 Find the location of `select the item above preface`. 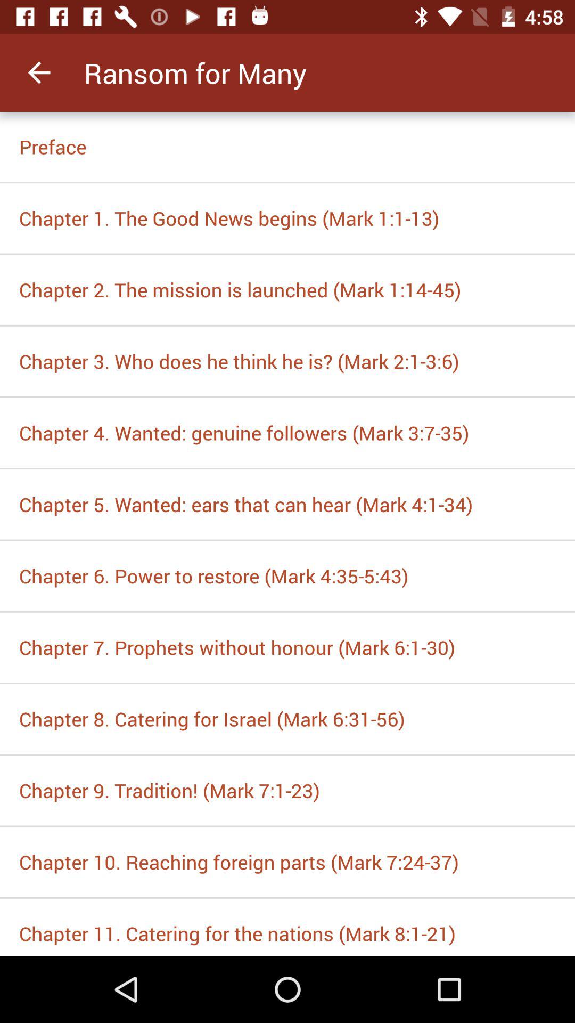

select the item above preface is located at coordinates (39, 72).